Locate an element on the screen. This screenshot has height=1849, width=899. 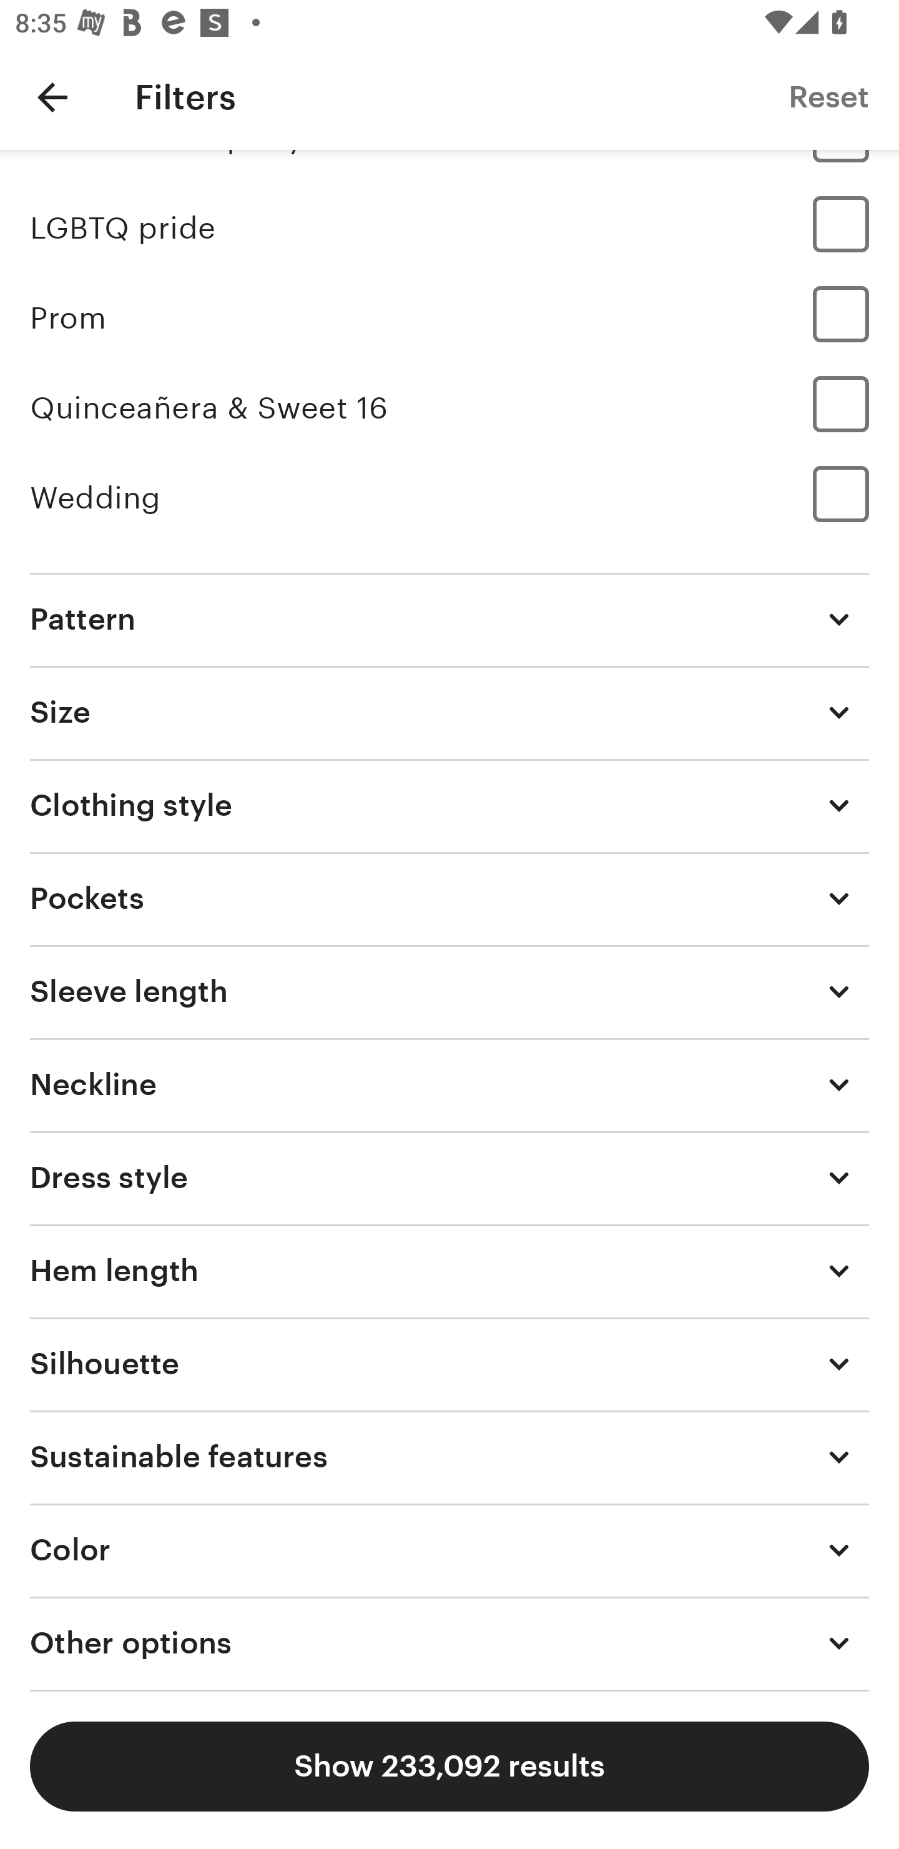
Wedding is located at coordinates (449, 498).